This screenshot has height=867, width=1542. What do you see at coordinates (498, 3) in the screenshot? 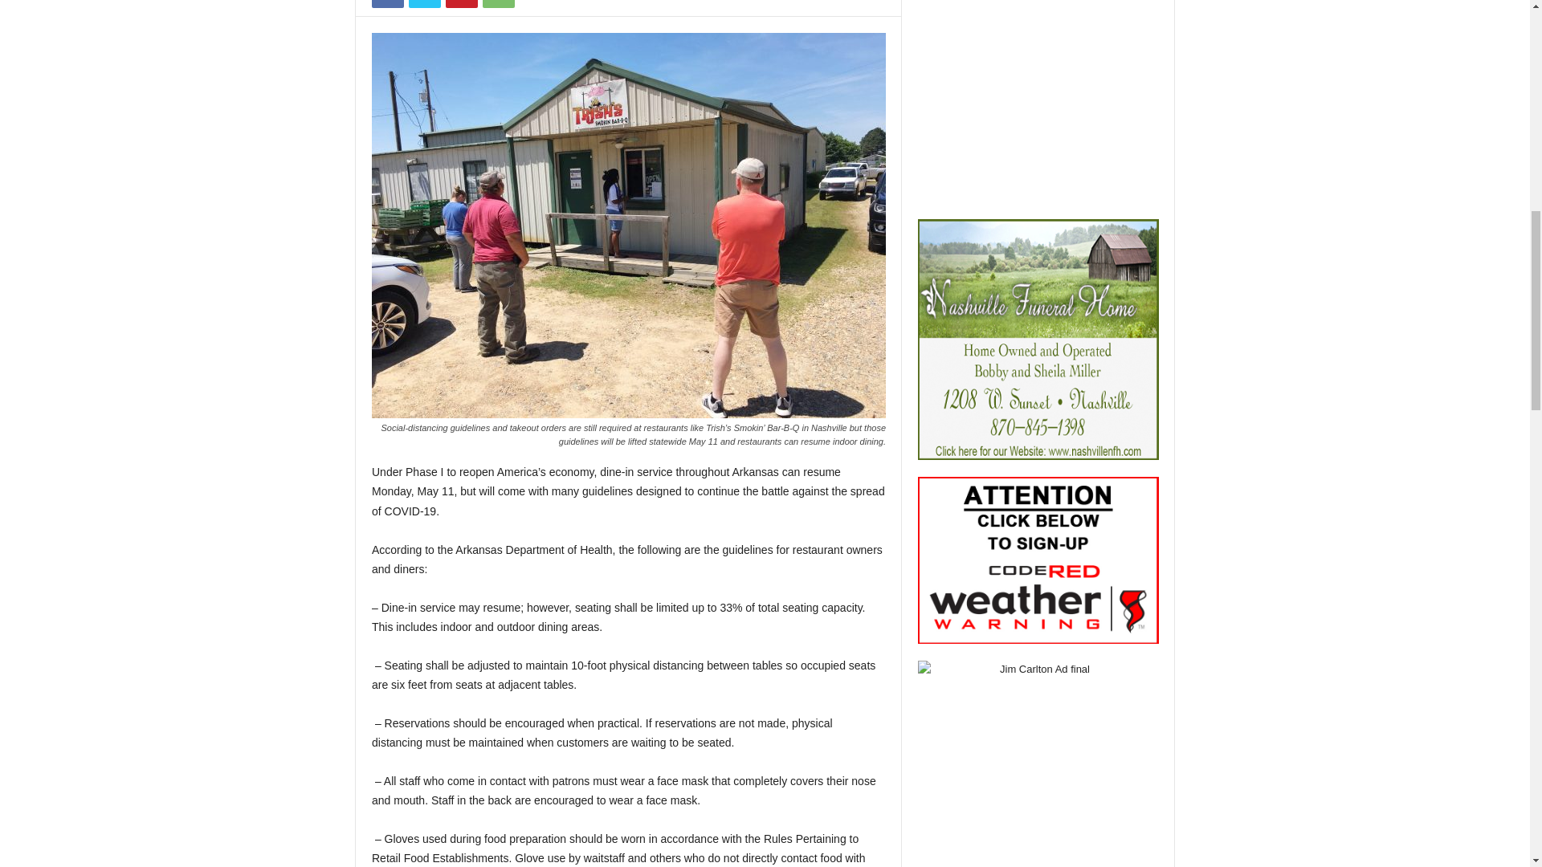
I see `WhatsApp` at bounding box center [498, 3].